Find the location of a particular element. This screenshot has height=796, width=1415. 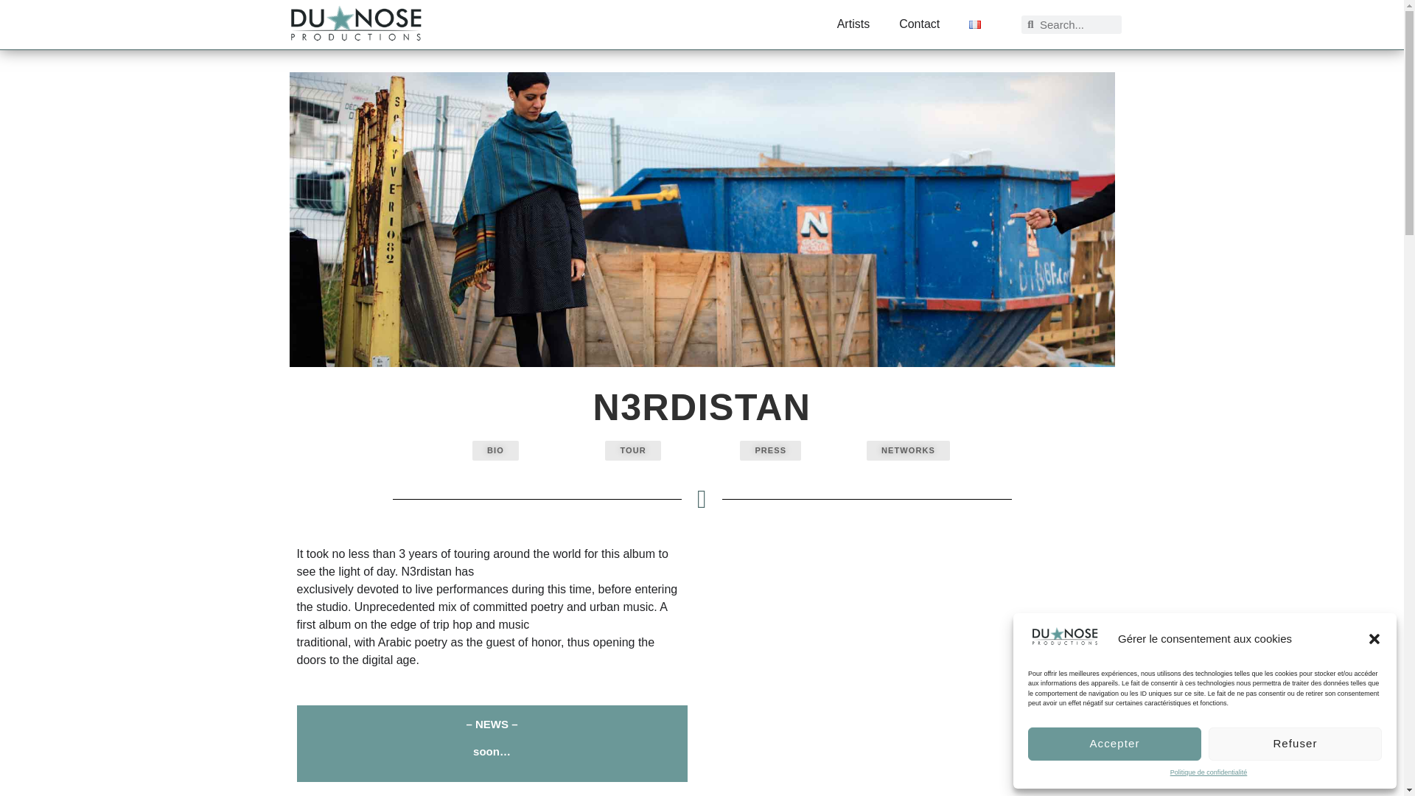

Refuser is located at coordinates (1295, 743).